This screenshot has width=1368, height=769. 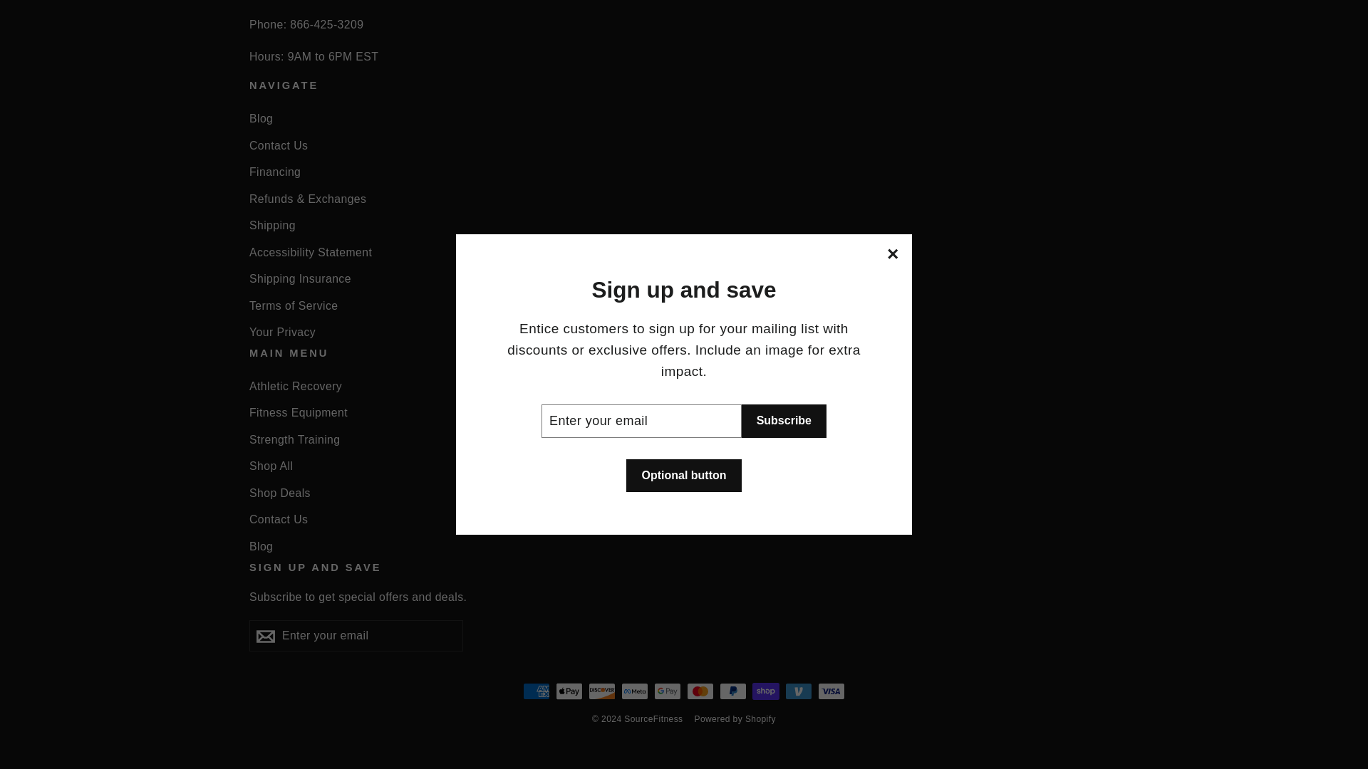 What do you see at coordinates (766, 691) in the screenshot?
I see `Shop Pay` at bounding box center [766, 691].